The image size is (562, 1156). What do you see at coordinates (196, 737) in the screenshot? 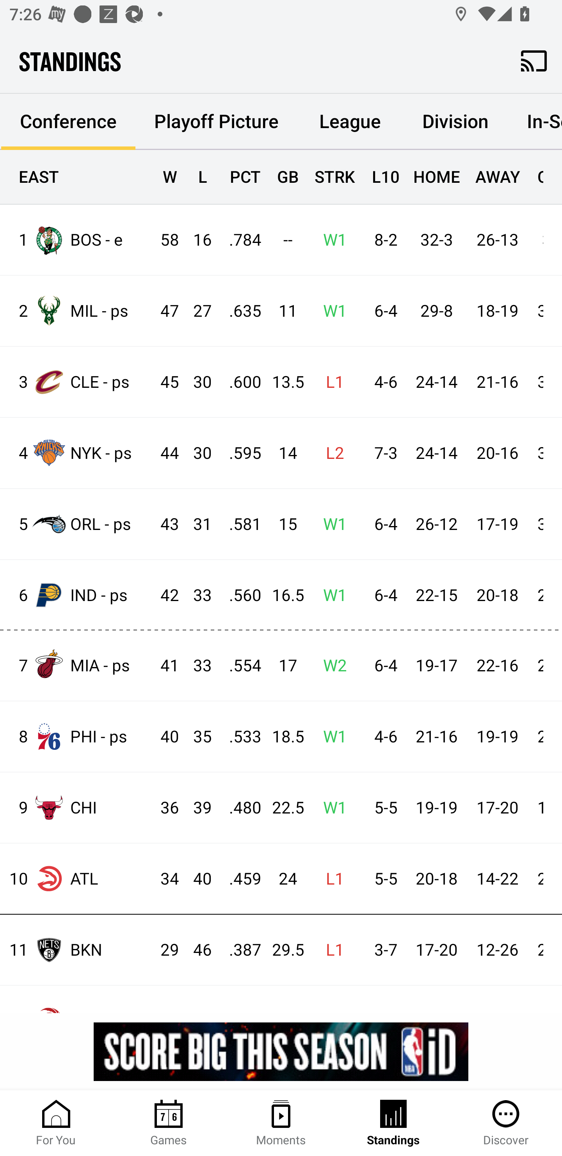
I see `35` at bounding box center [196, 737].